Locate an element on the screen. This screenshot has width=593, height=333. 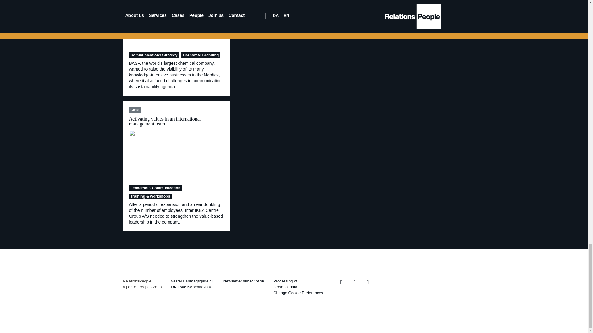
Change Cookie Preferences is located at coordinates (298, 292).